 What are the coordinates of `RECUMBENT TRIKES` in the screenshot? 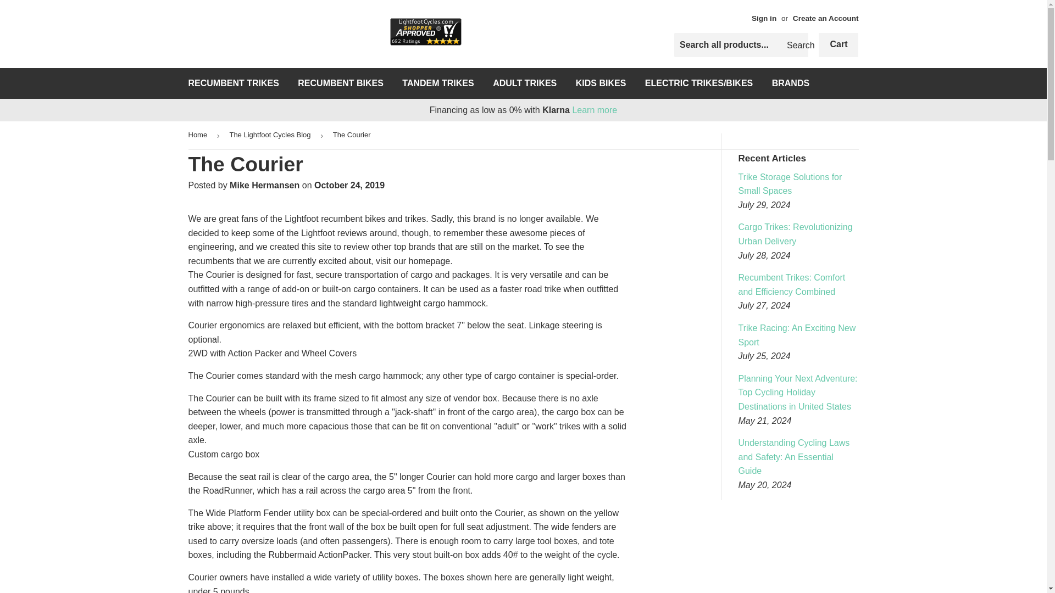 It's located at (234, 83).